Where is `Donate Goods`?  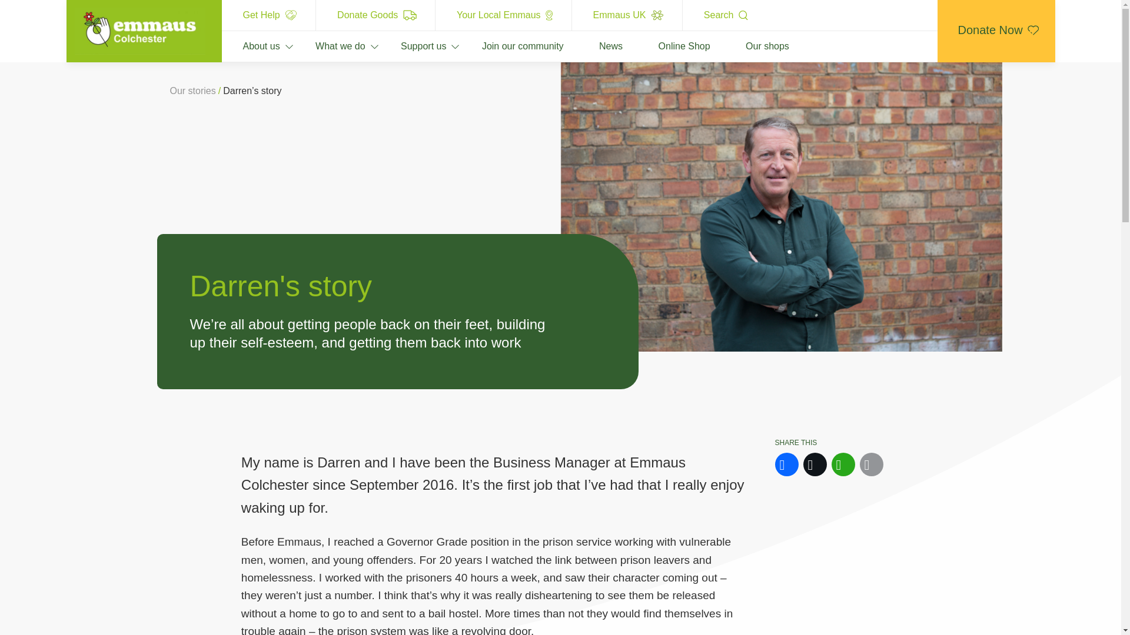
Donate Goods is located at coordinates (375, 15).